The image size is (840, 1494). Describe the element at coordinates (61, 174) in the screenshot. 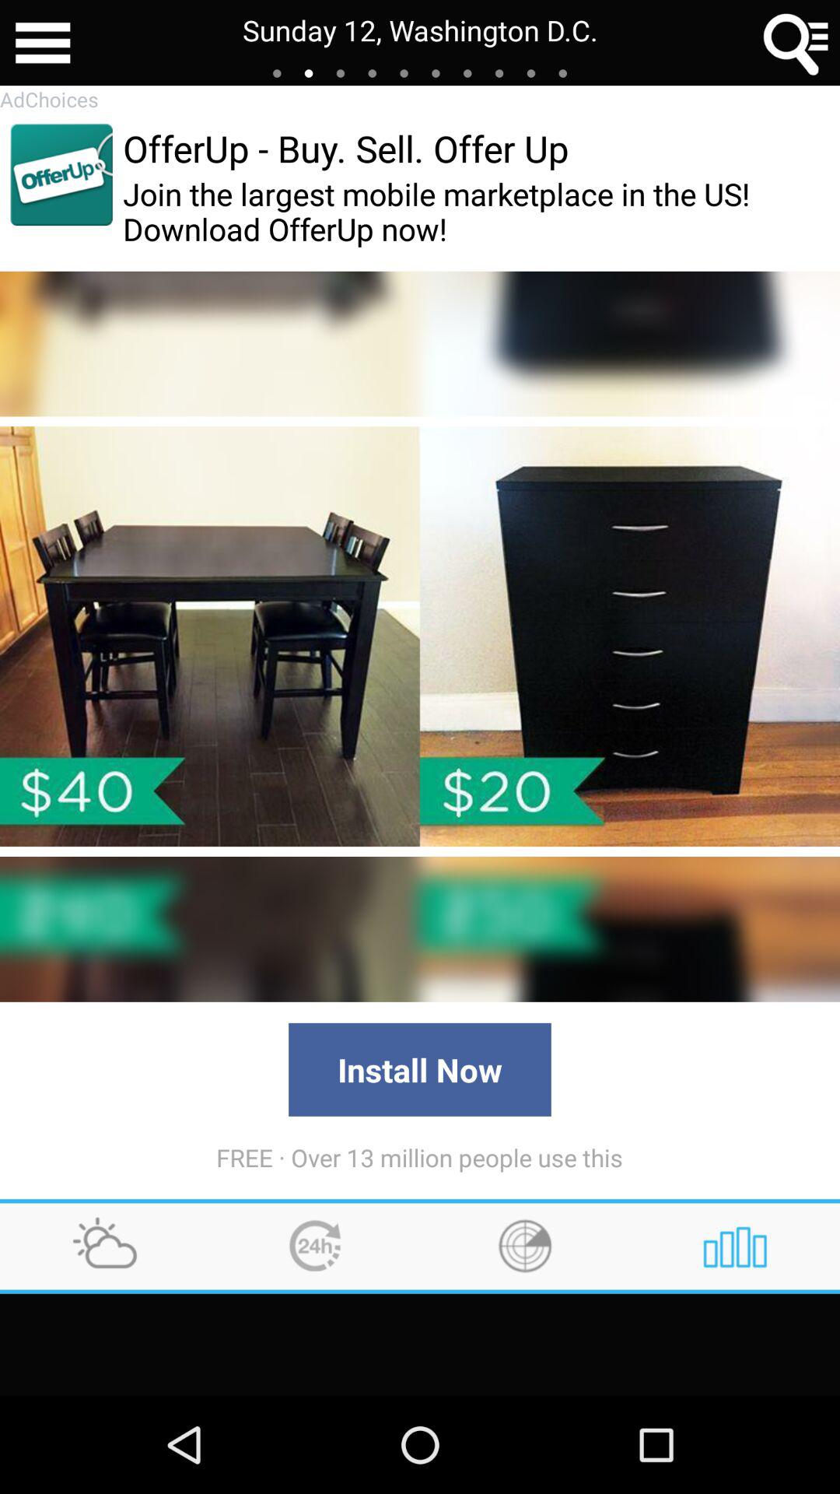

I see `open offer up` at that location.